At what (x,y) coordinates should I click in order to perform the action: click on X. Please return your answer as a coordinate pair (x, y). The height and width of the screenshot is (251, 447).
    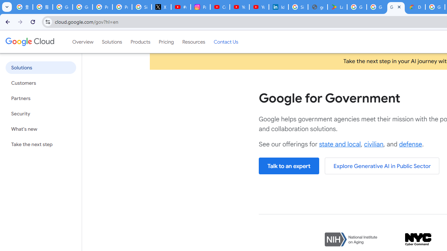
    Looking at the image, I should click on (161, 7).